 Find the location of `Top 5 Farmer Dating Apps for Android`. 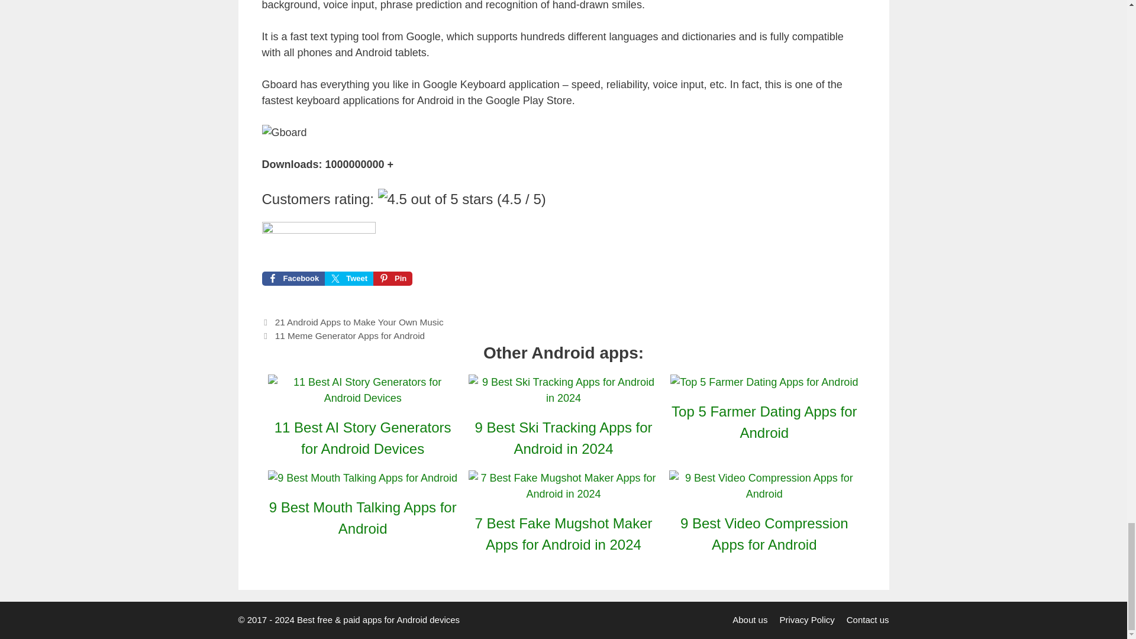

Top 5 Farmer Dating Apps for Android is located at coordinates (763, 422).